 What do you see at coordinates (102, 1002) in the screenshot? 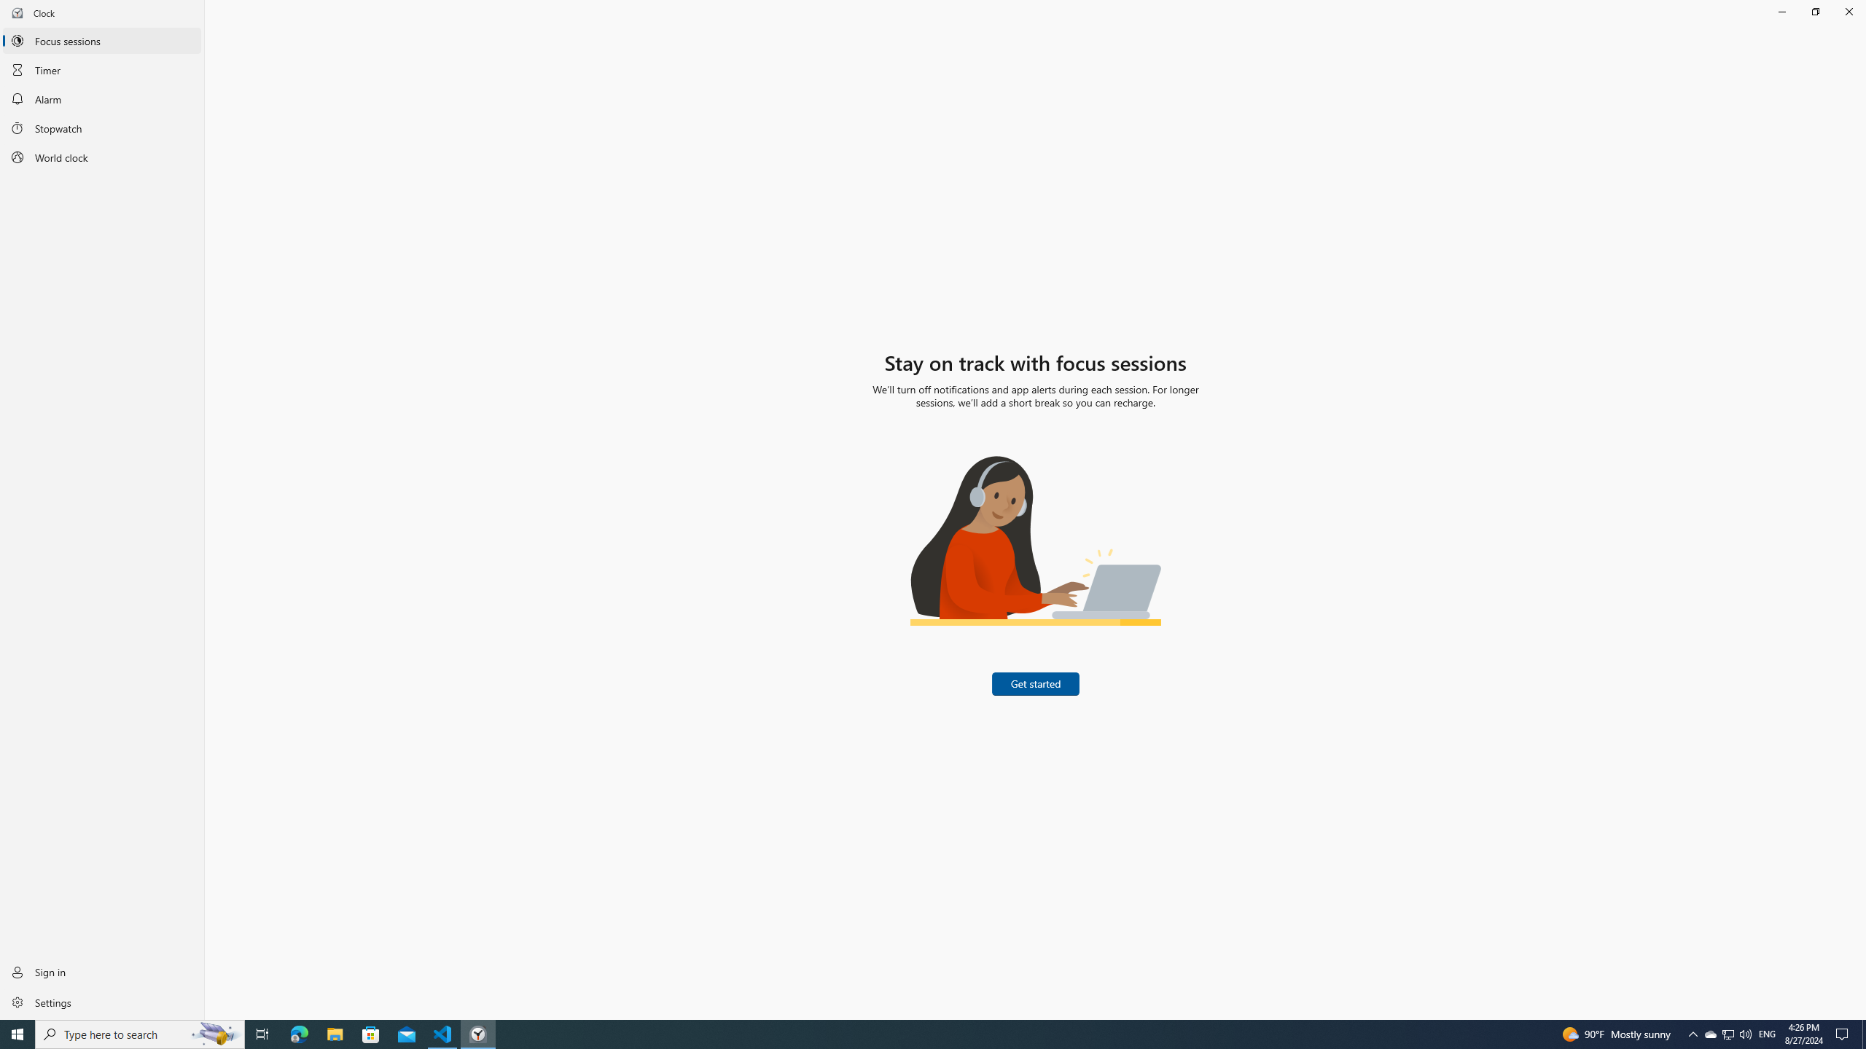
I see `Sign in` at bounding box center [102, 1002].